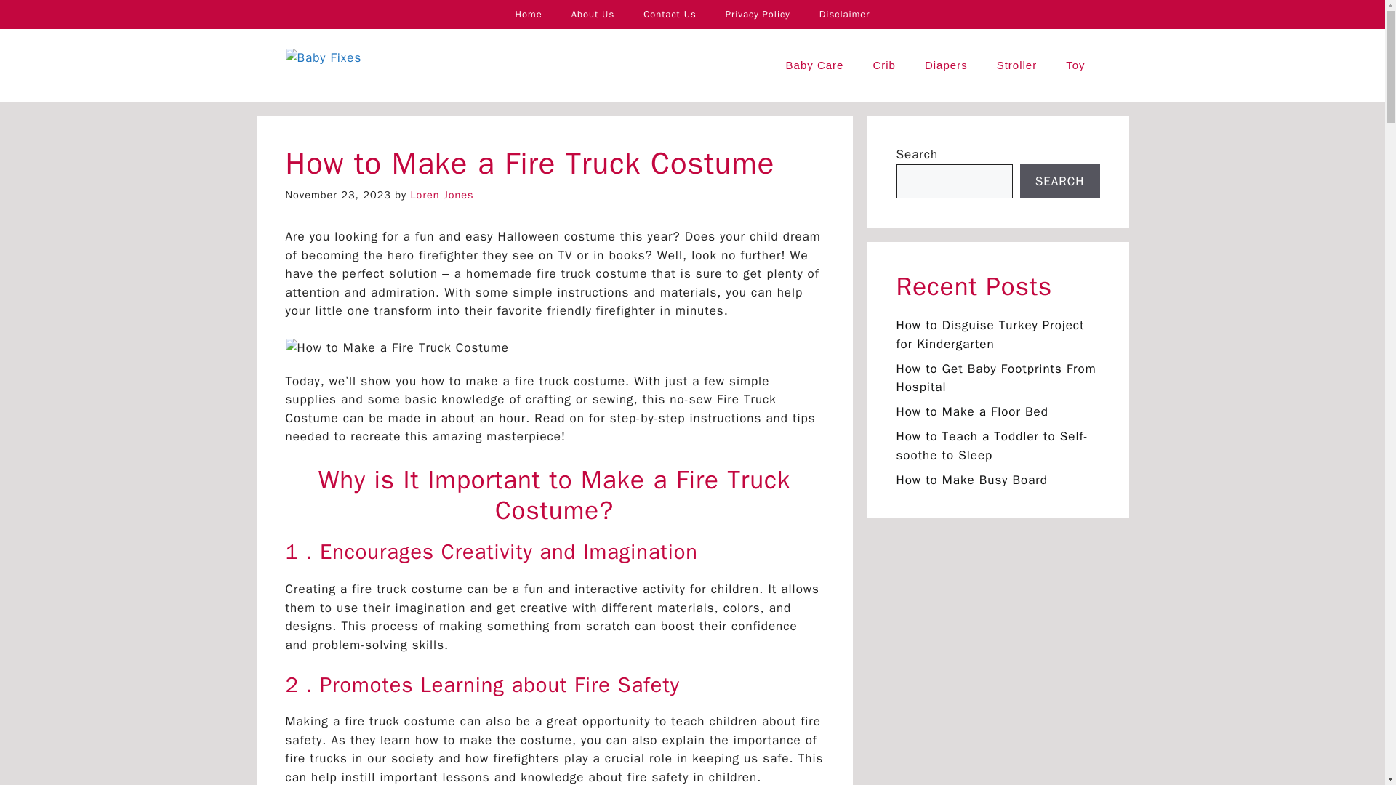 The height and width of the screenshot is (785, 1396). I want to click on Diapers, so click(946, 65).